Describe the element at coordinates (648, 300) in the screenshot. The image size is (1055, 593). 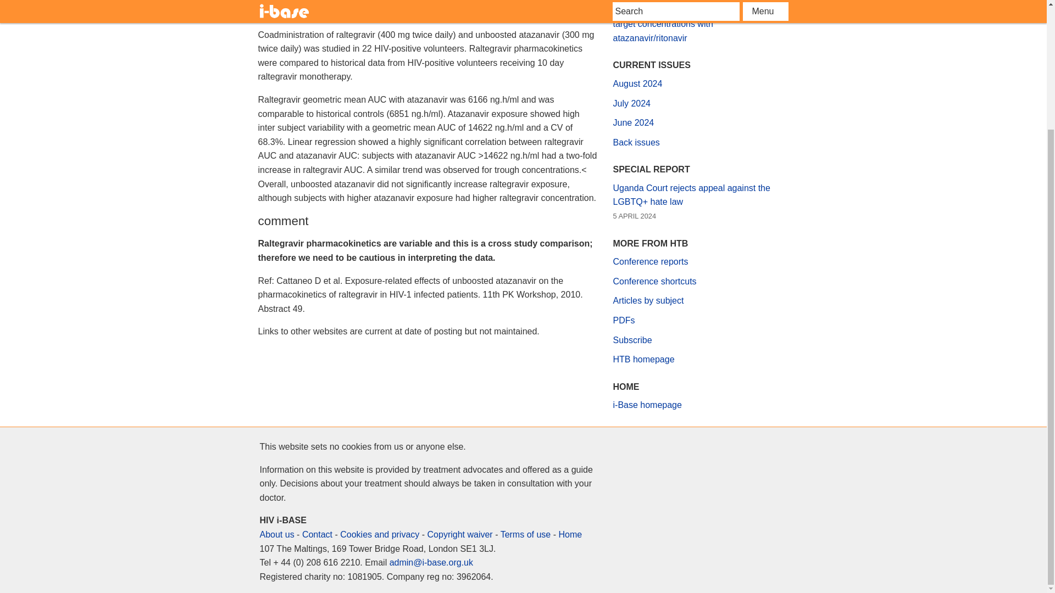
I see `Articles by subject` at that location.